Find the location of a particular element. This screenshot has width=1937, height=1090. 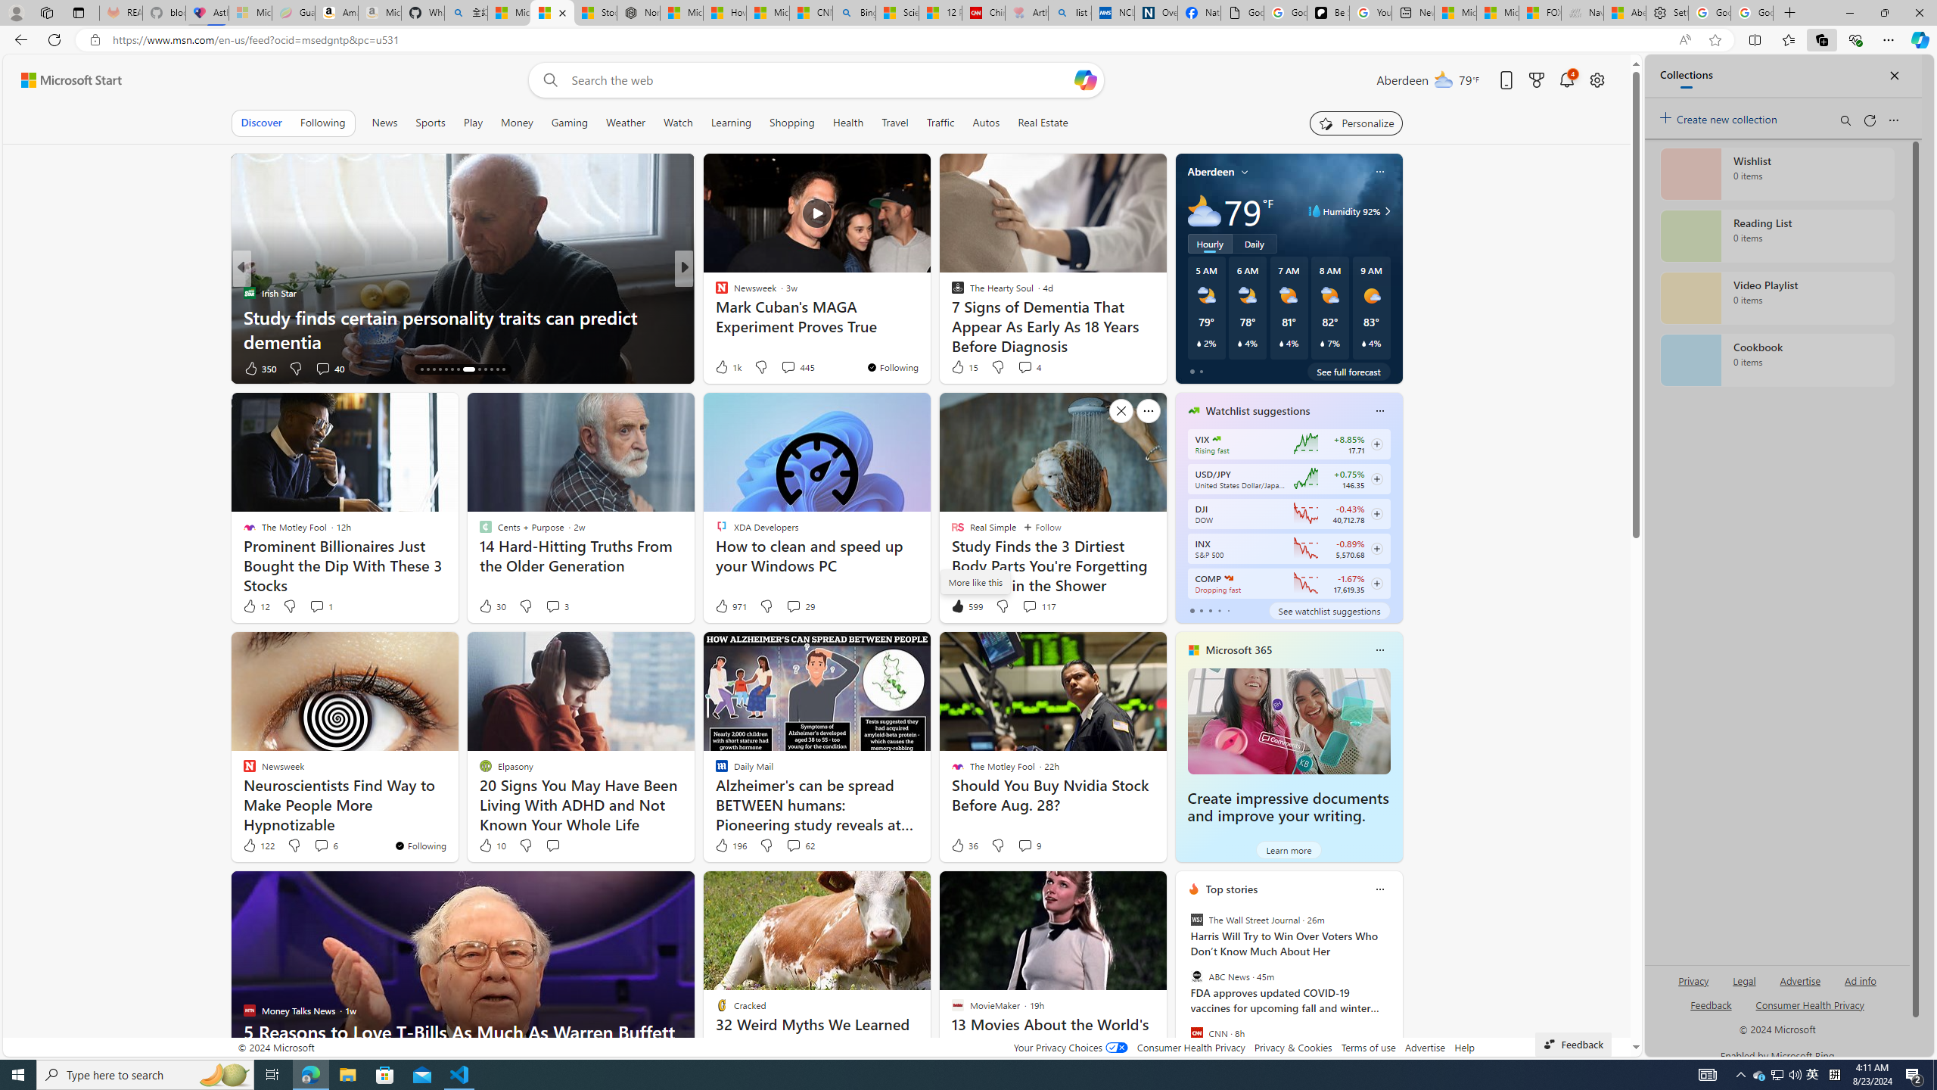

Google Analytics Opt-out Browser Add-on Download Page is located at coordinates (1242, 13).